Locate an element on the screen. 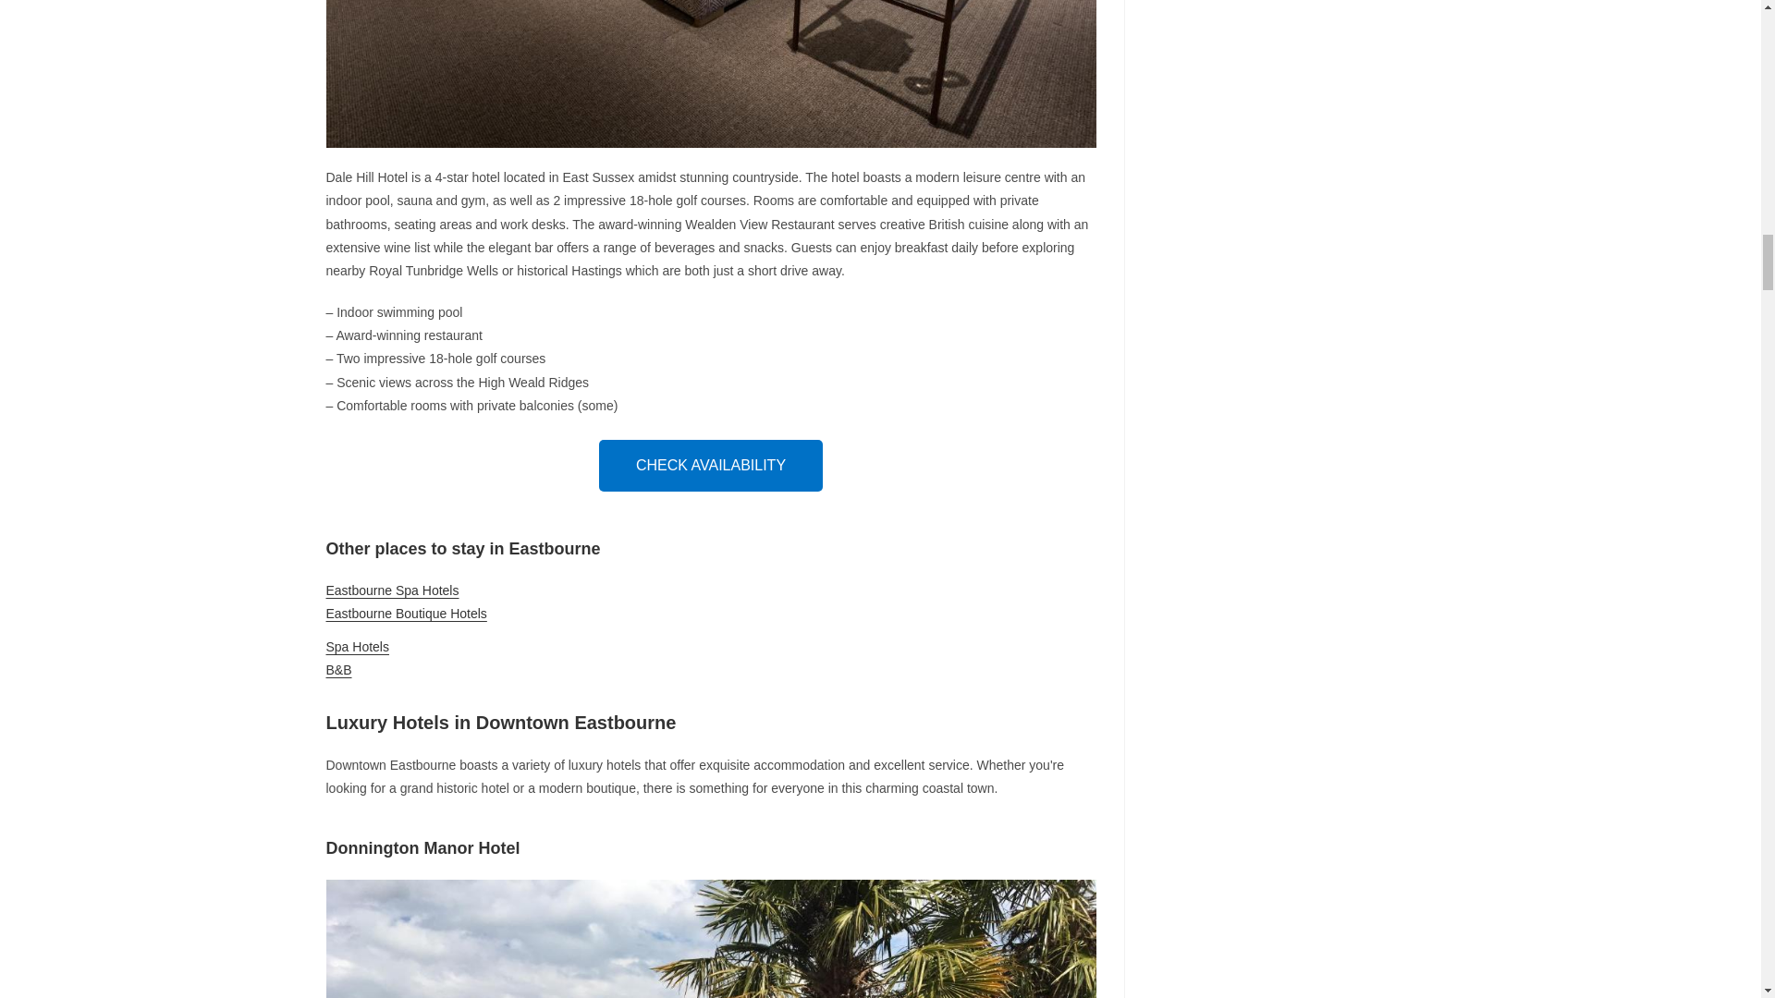 The height and width of the screenshot is (998, 1775). Eastbourne Boutique Hotels is located at coordinates (405, 613).